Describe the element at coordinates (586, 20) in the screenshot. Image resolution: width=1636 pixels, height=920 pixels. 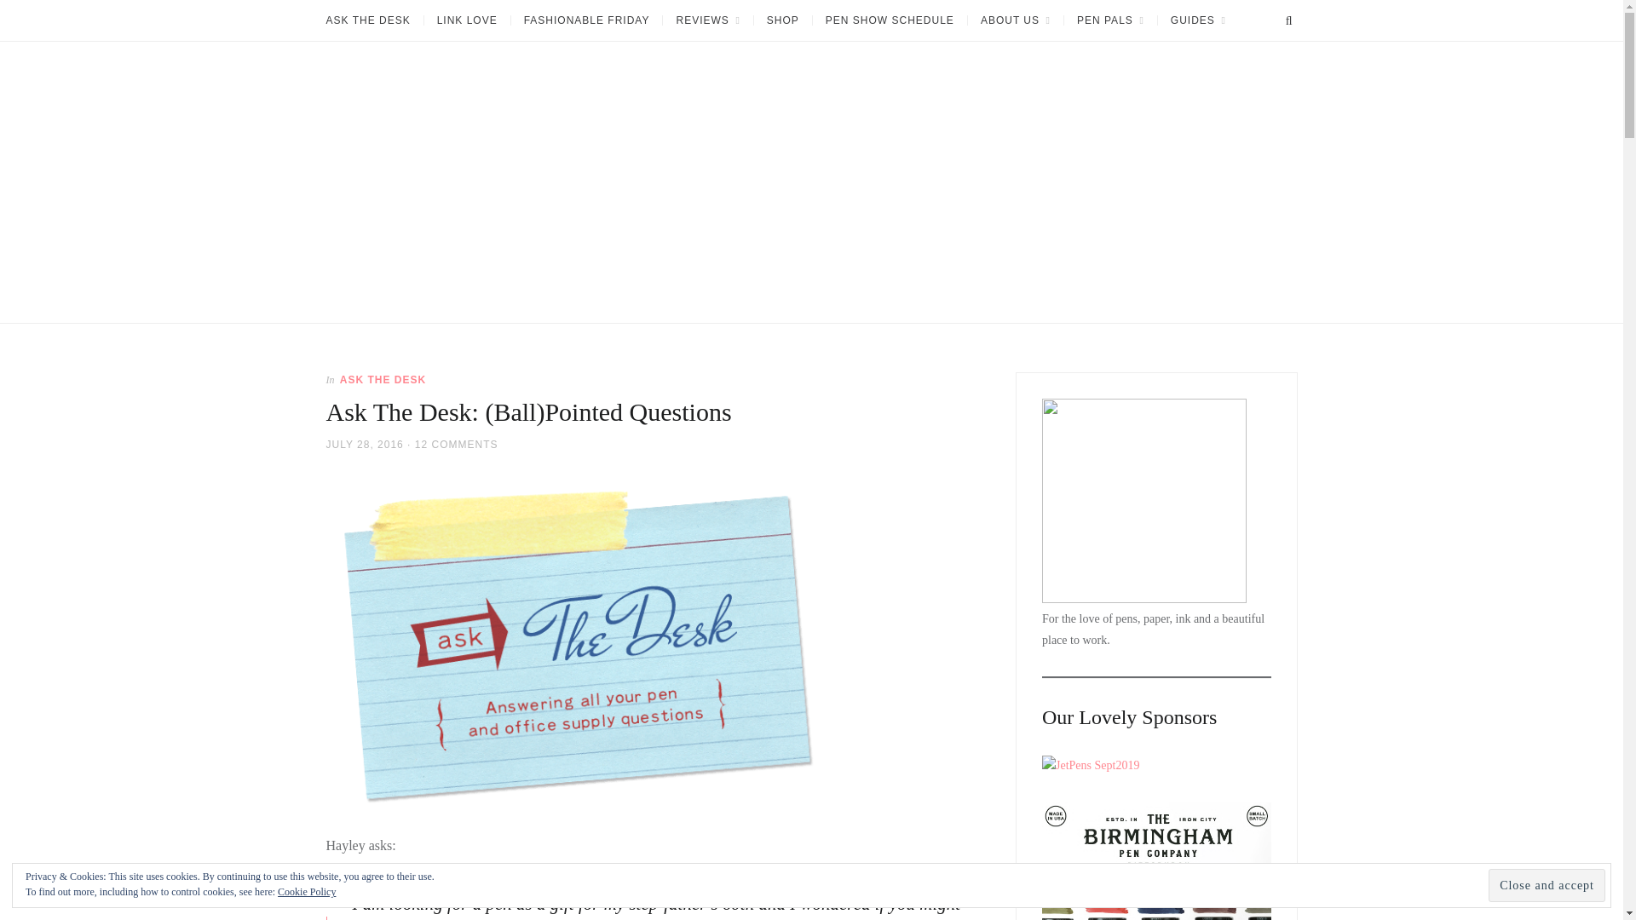
I see `FASHIONABLE FRIDAY` at that location.